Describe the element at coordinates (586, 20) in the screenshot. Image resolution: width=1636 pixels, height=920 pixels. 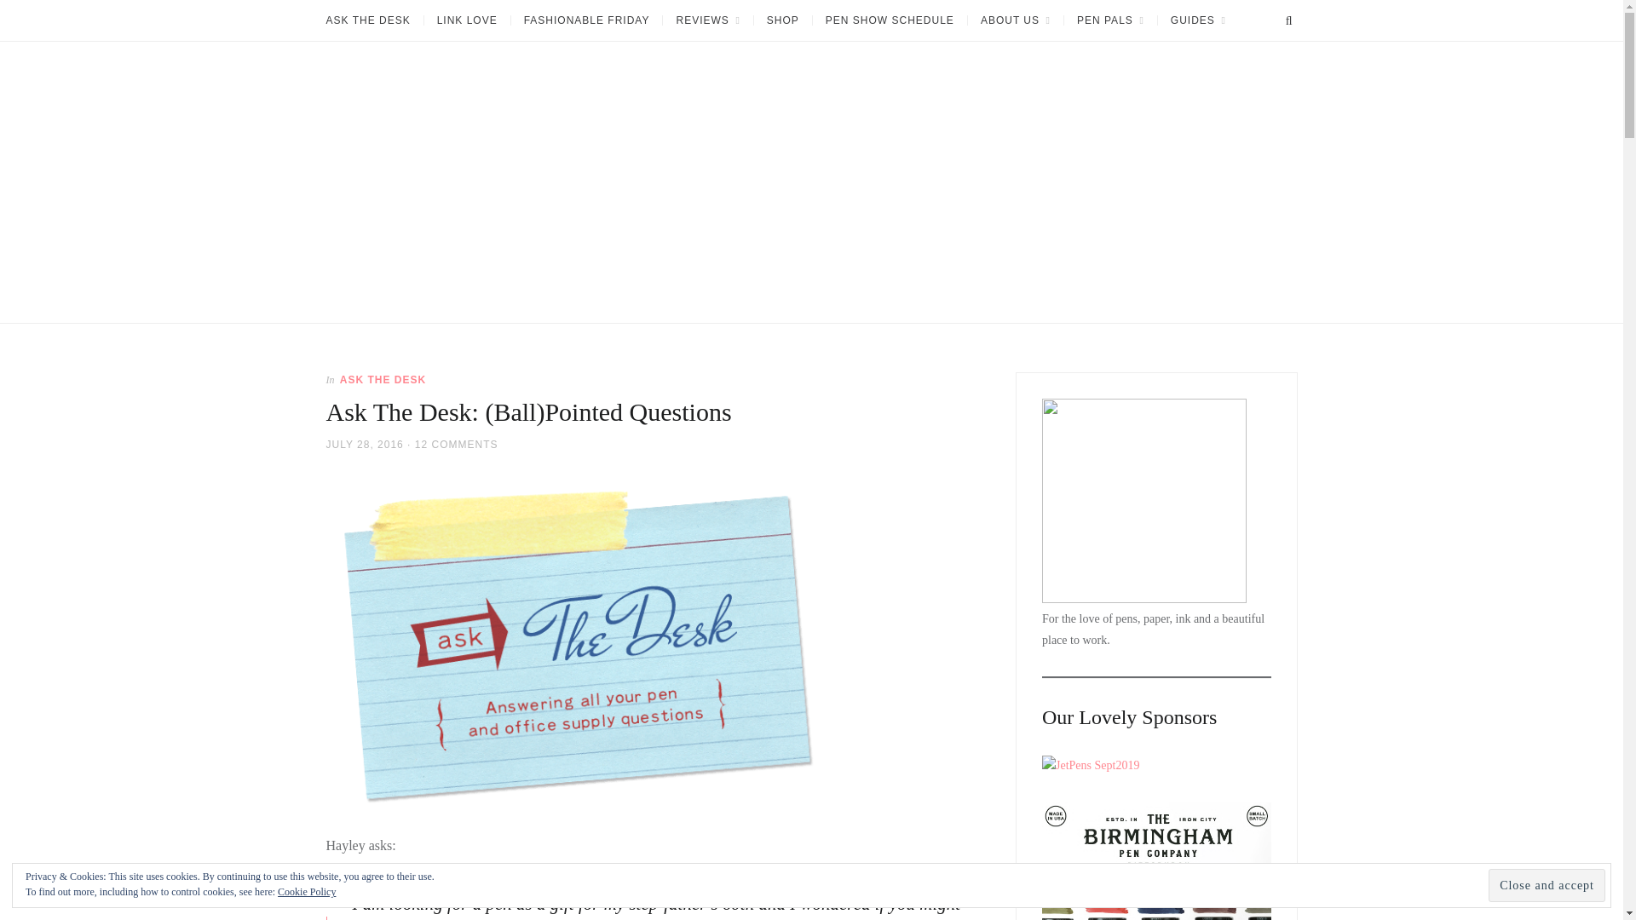
I see `FASHIONABLE FRIDAY` at that location.